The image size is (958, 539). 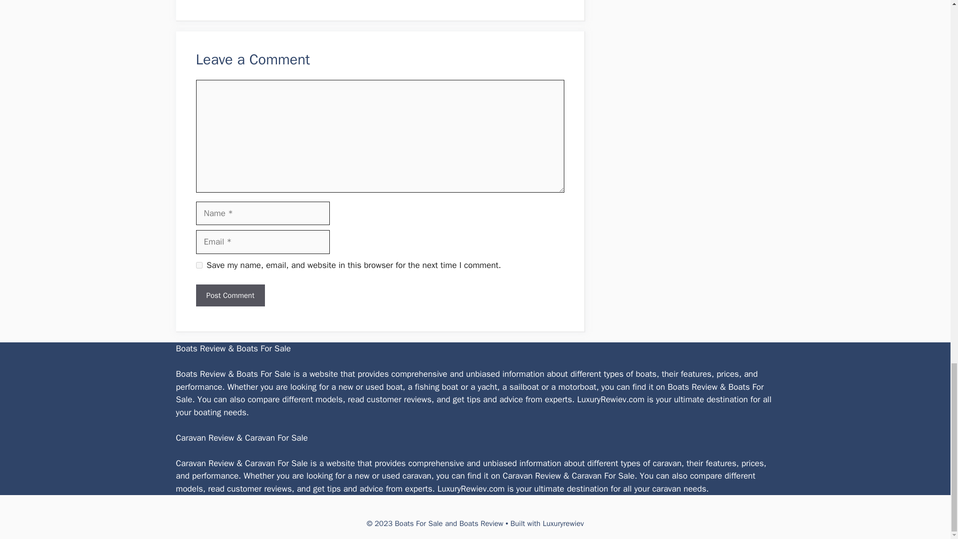 I want to click on LuxuryRewiev.com, so click(x=611, y=399).